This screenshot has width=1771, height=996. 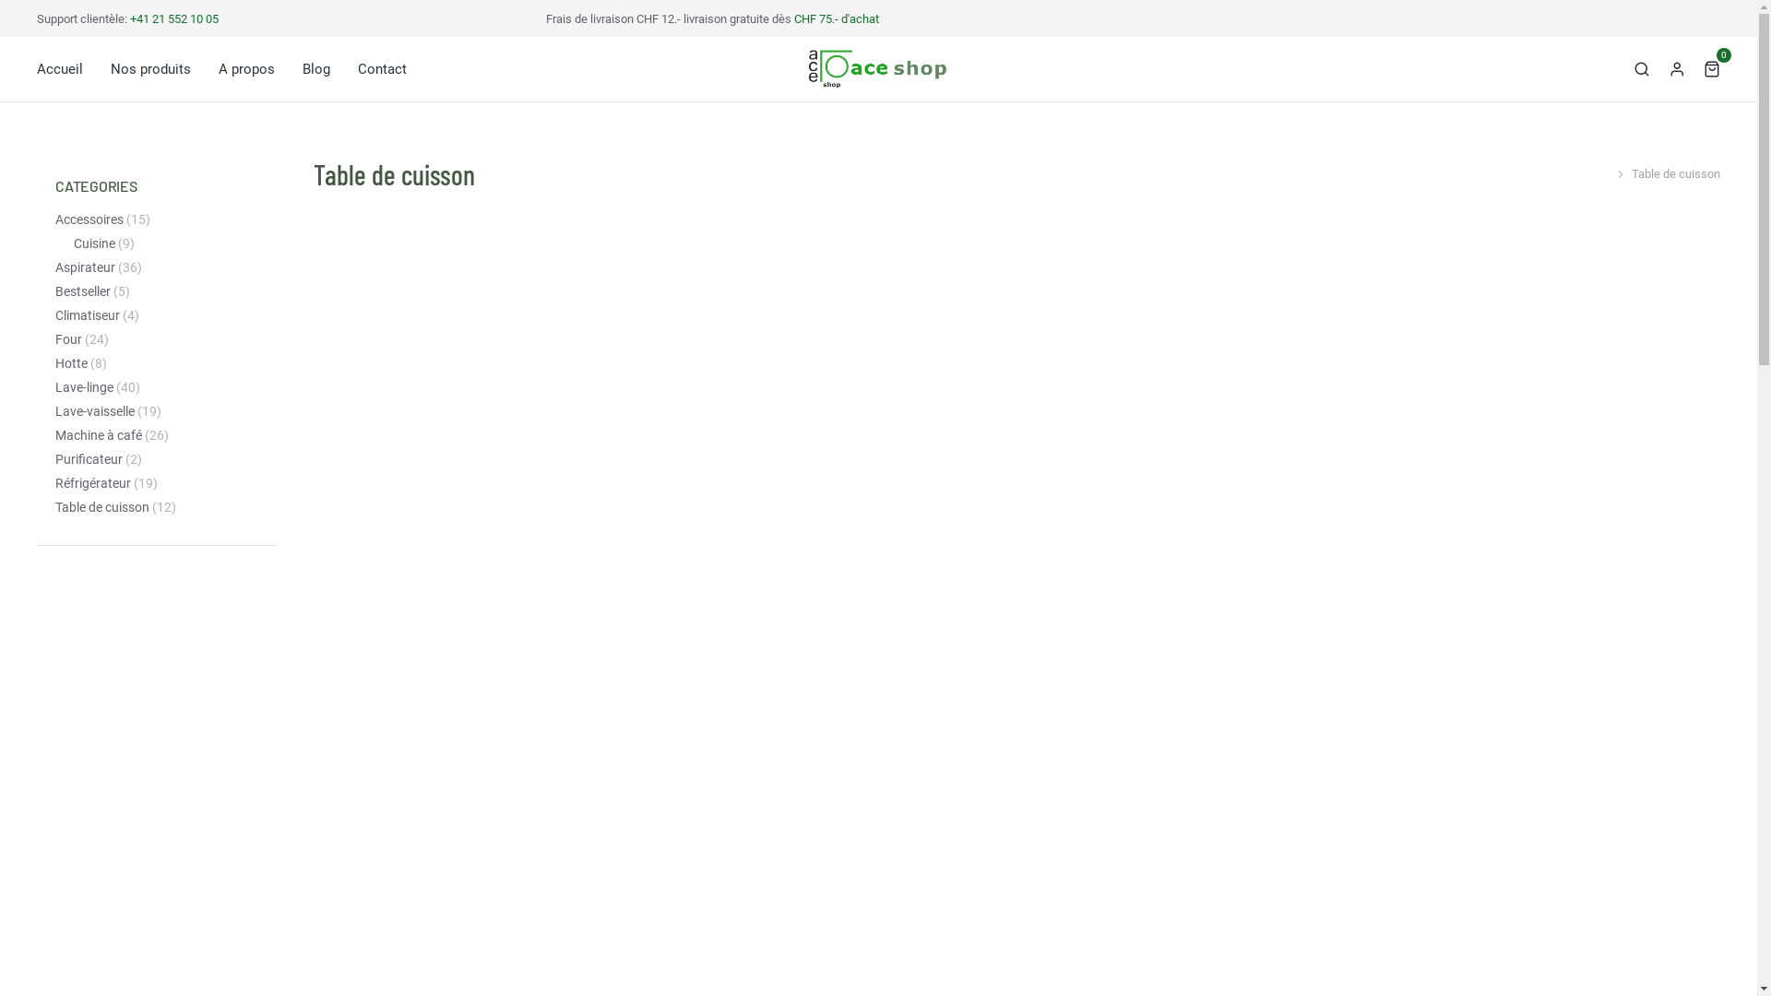 I want to click on Lave-vaisselle, so click(x=95, y=411).